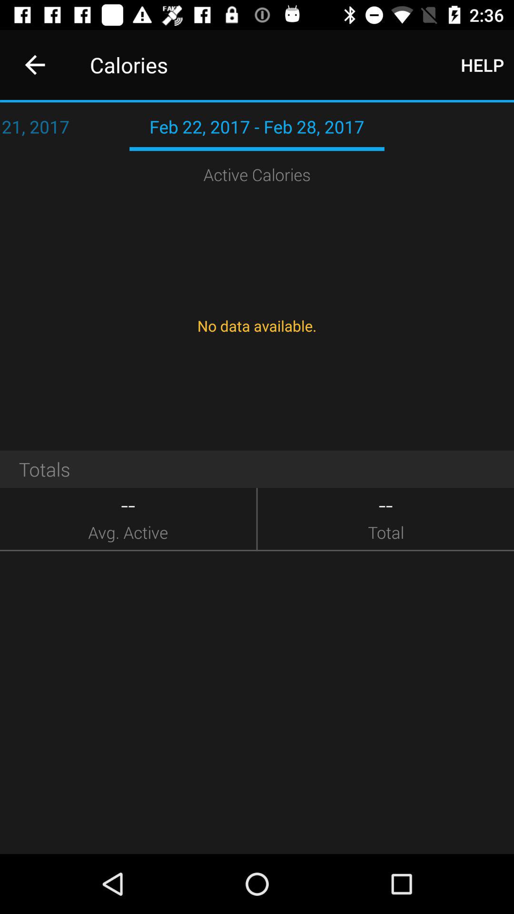 The height and width of the screenshot is (914, 514). I want to click on select item to the left of calories icon, so click(35, 65).